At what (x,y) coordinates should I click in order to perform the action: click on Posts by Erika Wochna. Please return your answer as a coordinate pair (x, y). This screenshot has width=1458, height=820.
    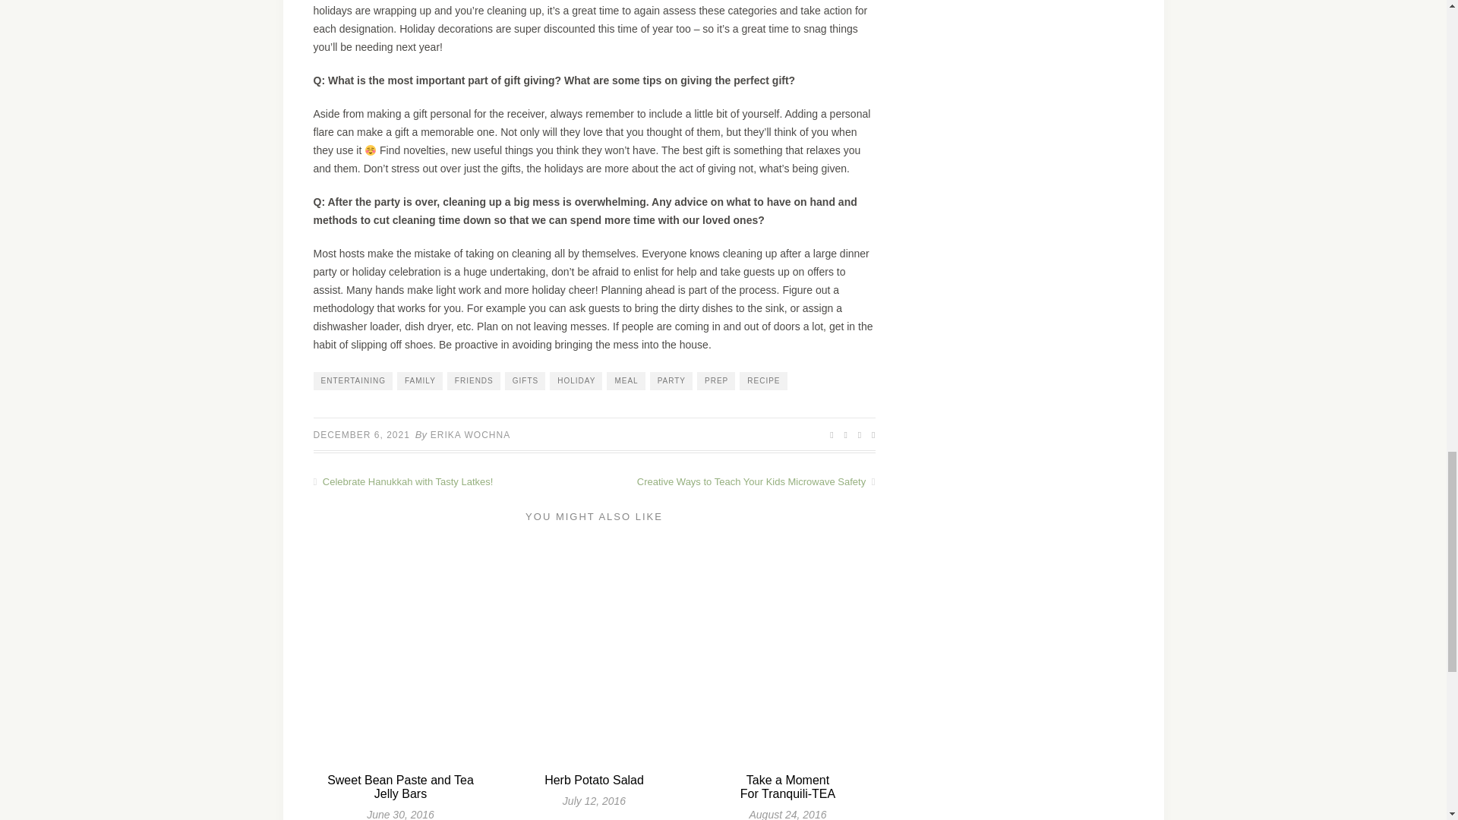
    Looking at the image, I should click on (470, 434).